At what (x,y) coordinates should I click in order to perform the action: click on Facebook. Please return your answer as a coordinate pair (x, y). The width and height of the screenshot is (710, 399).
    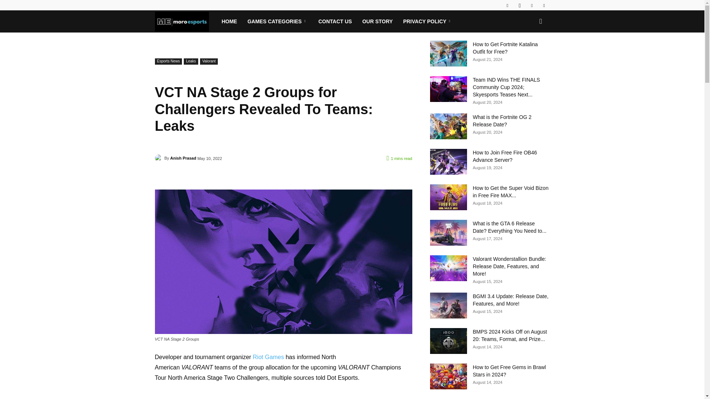
    Looking at the image, I should click on (507, 5).